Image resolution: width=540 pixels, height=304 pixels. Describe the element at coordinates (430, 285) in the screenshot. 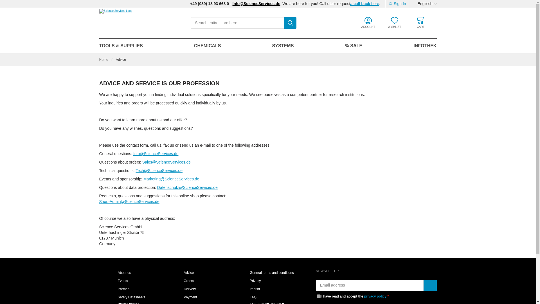

I see `Subscribe` at that location.